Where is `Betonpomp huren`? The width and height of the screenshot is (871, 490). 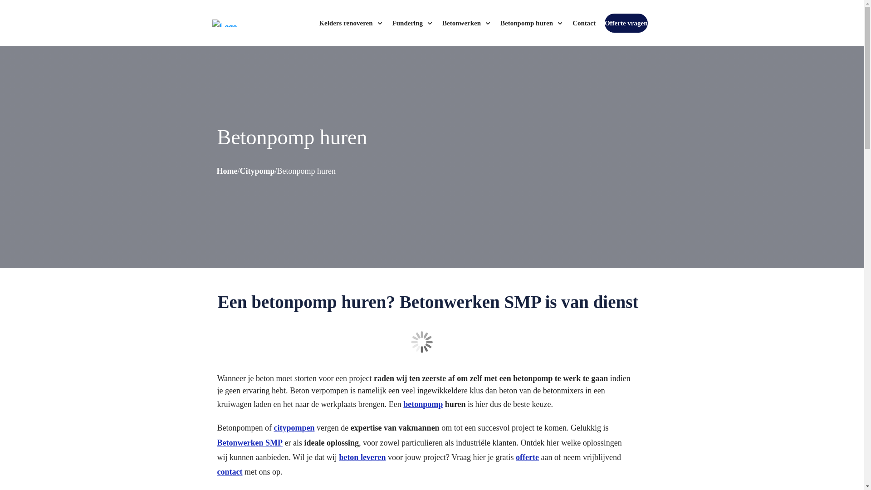
Betonpomp huren is located at coordinates (532, 23).